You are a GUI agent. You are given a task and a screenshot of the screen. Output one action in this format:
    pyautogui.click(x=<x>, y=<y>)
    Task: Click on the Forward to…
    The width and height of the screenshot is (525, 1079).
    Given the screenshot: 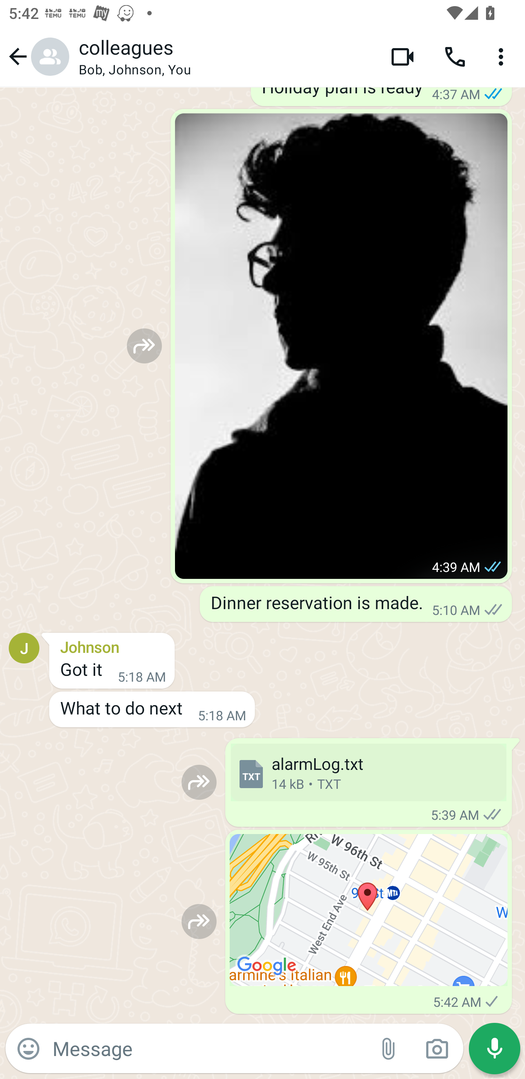 What is the action you would take?
    pyautogui.click(x=199, y=922)
    